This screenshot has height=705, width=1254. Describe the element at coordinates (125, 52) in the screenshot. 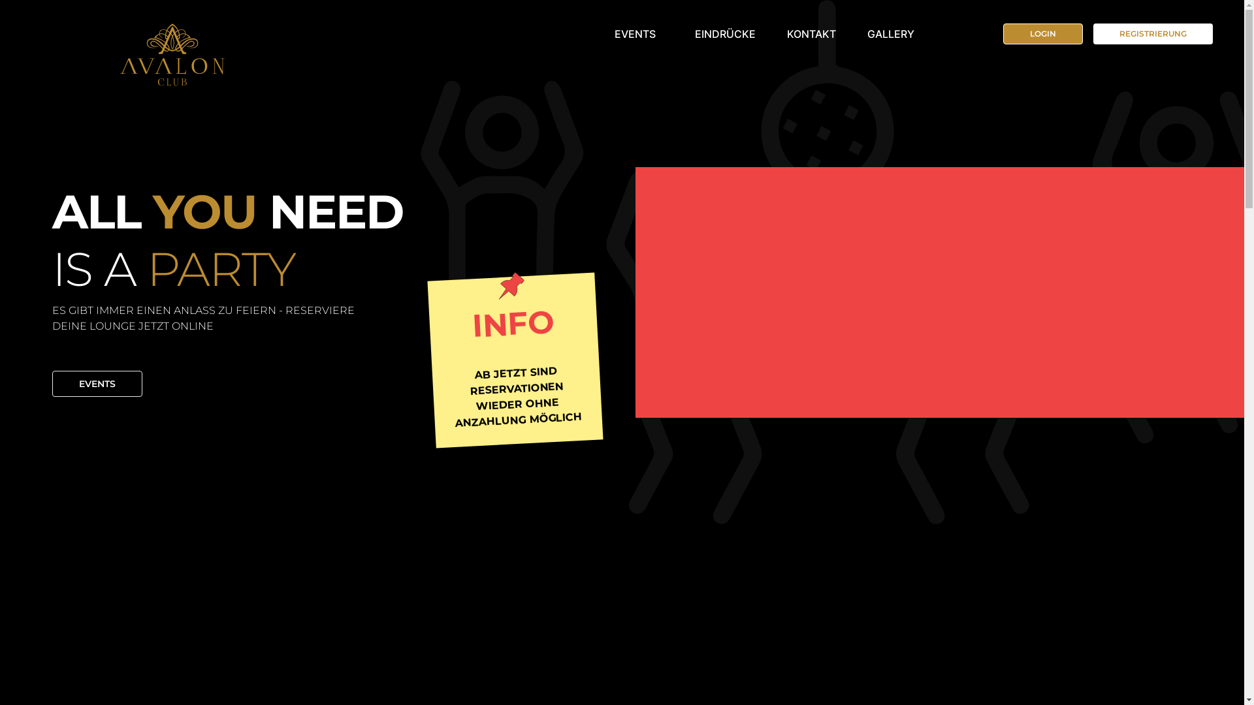

I see `Avalon` at that location.